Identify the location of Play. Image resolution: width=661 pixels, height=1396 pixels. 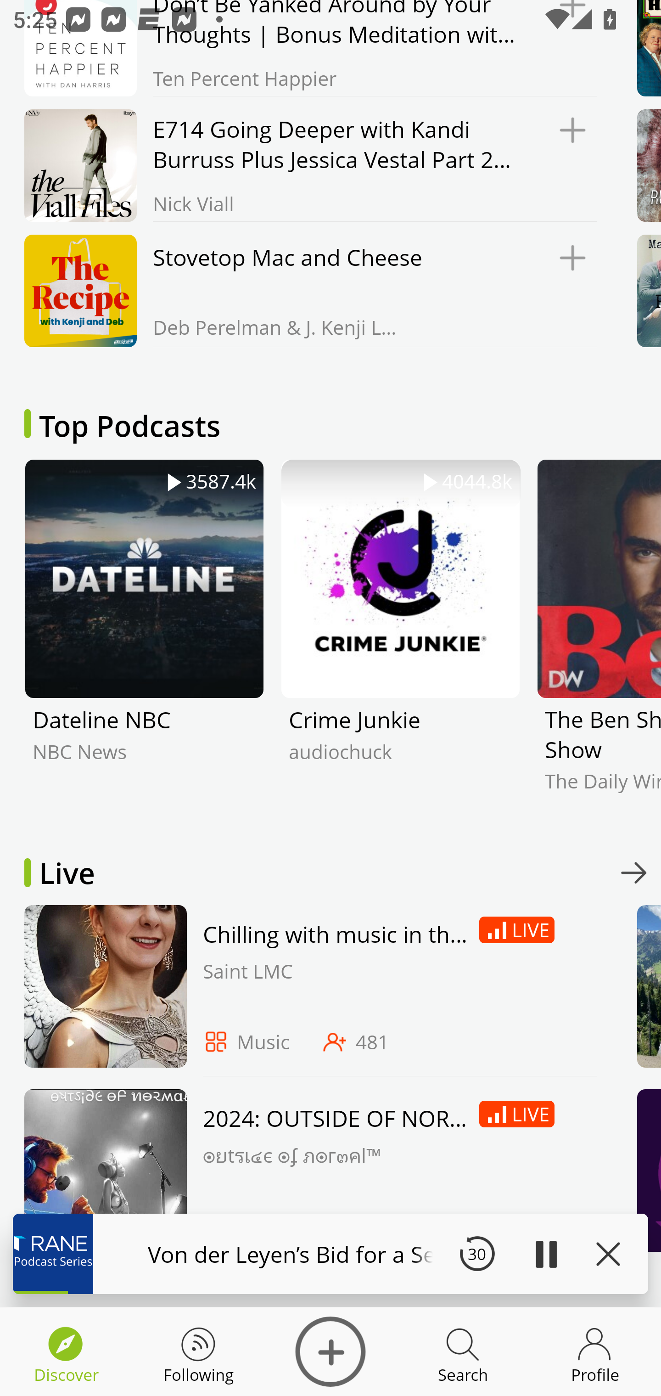
(545, 1254).